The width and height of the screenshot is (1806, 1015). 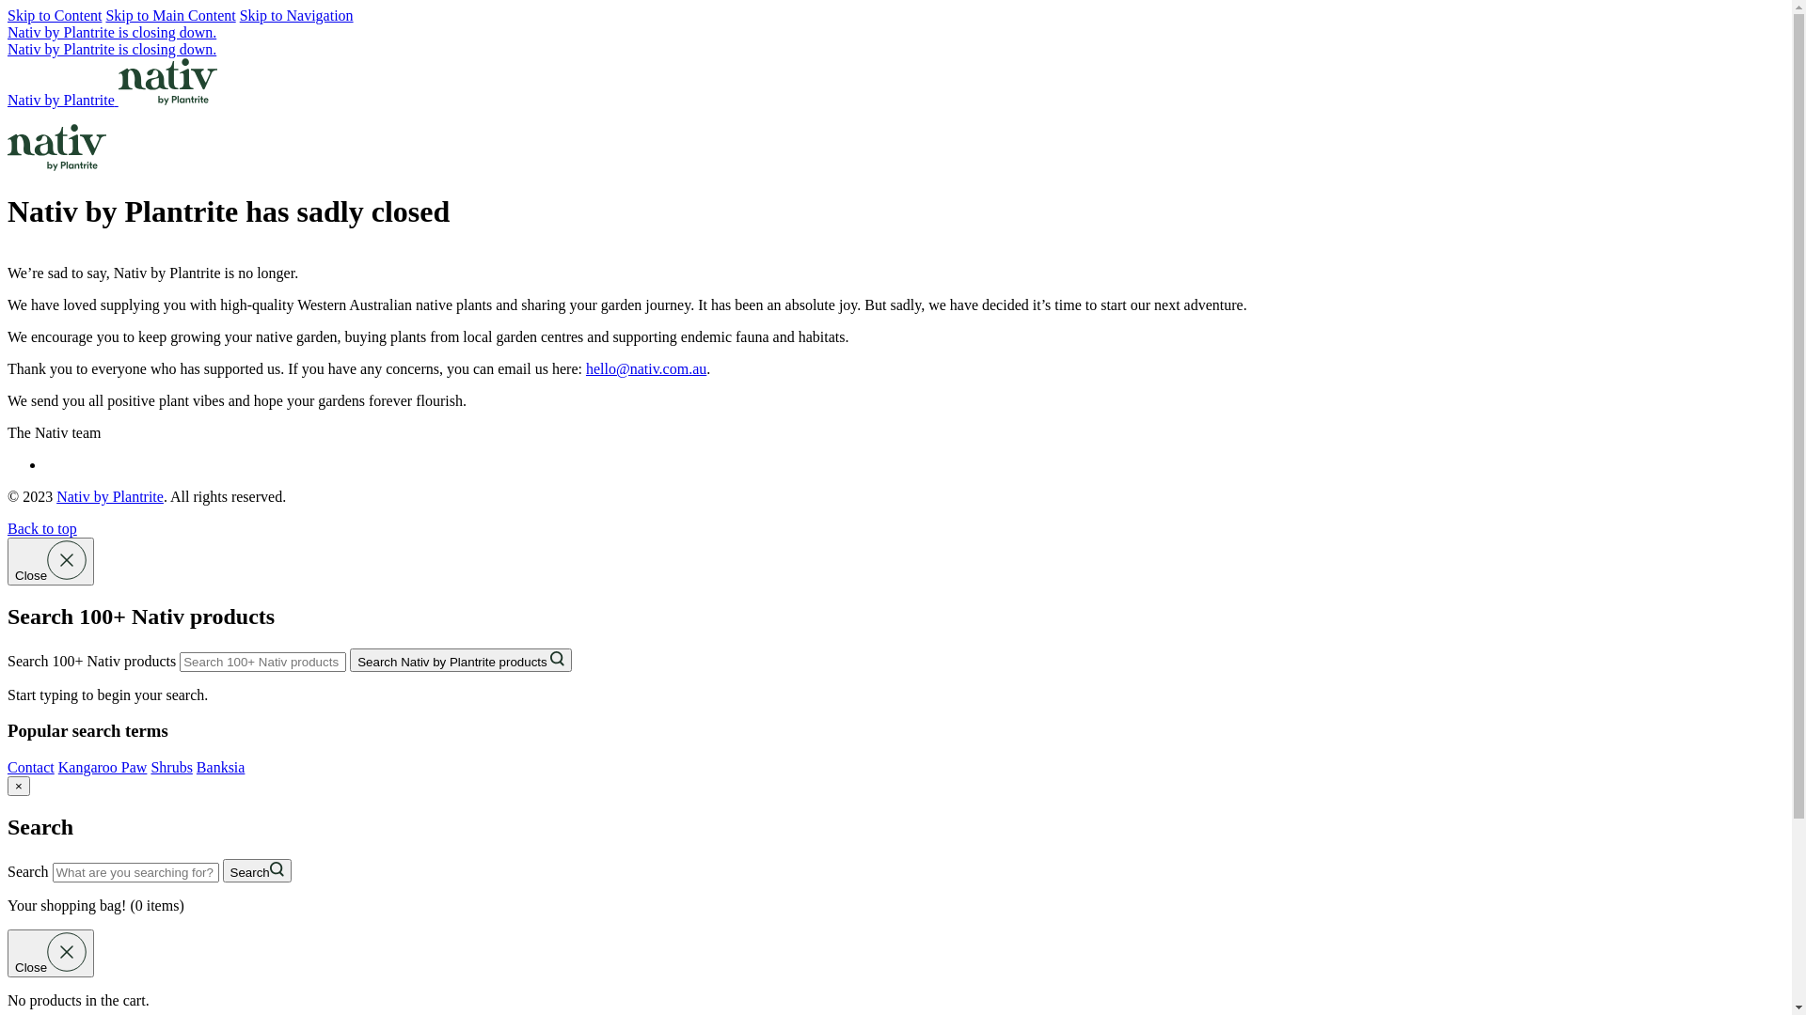 I want to click on Close, so click(x=51, y=562).